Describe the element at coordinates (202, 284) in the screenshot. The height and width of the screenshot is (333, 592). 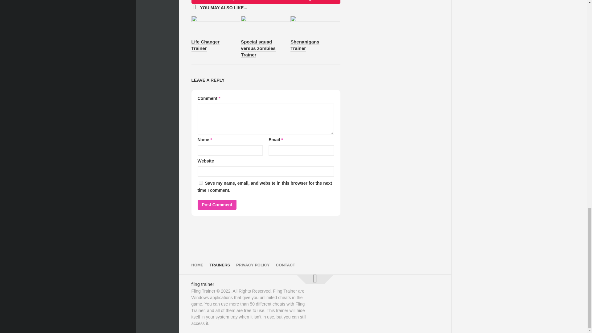
I see `fling trainer` at that location.